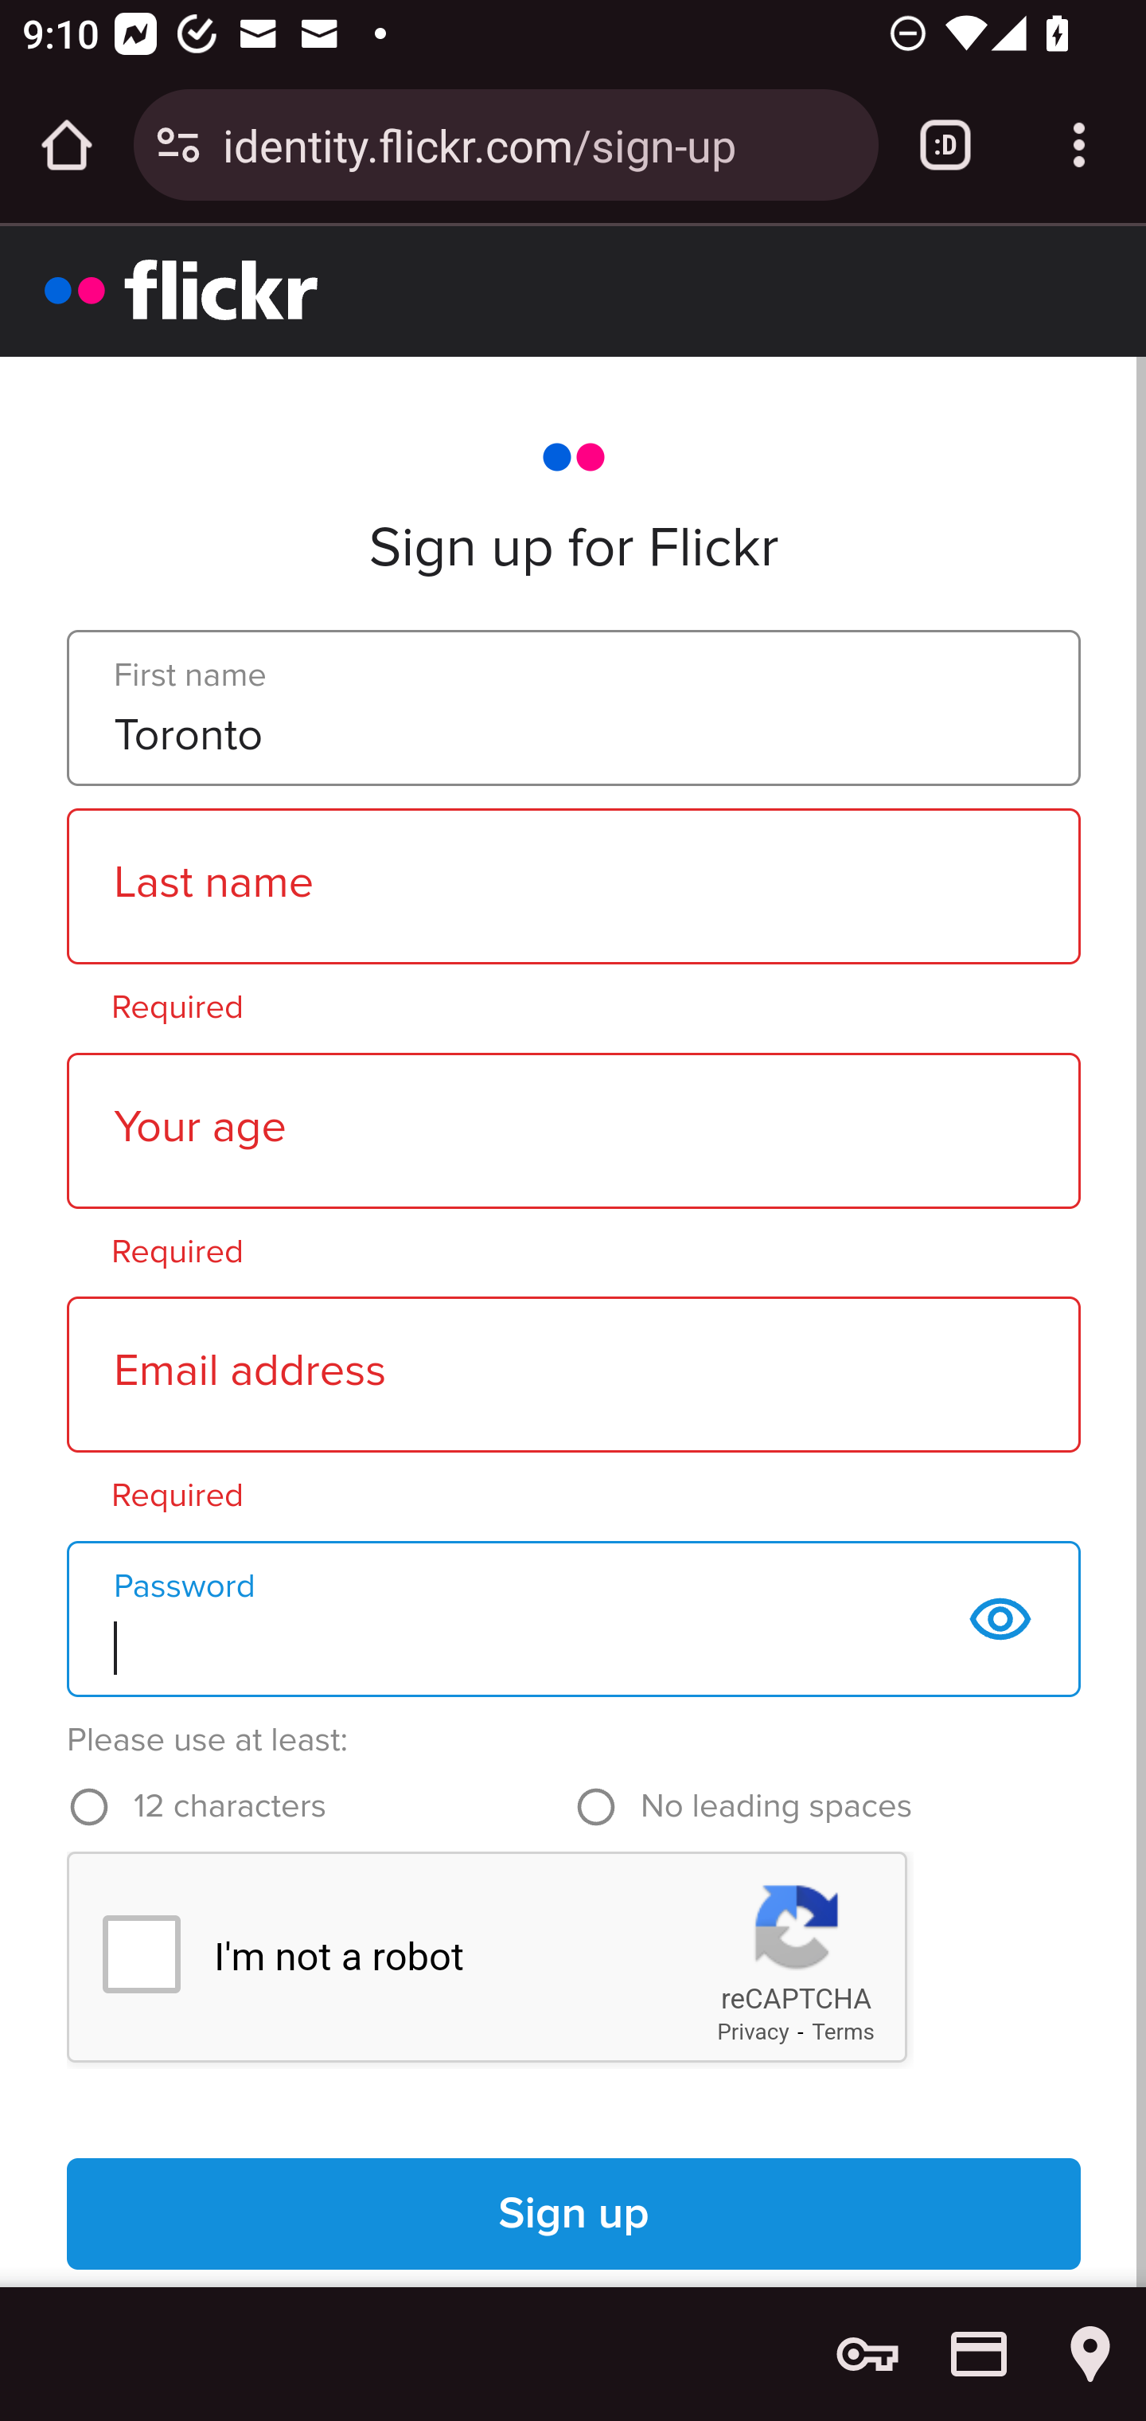 The height and width of the screenshot is (2421, 1146). Describe the element at coordinates (753, 2031) in the screenshot. I see `Privacy` at that location.